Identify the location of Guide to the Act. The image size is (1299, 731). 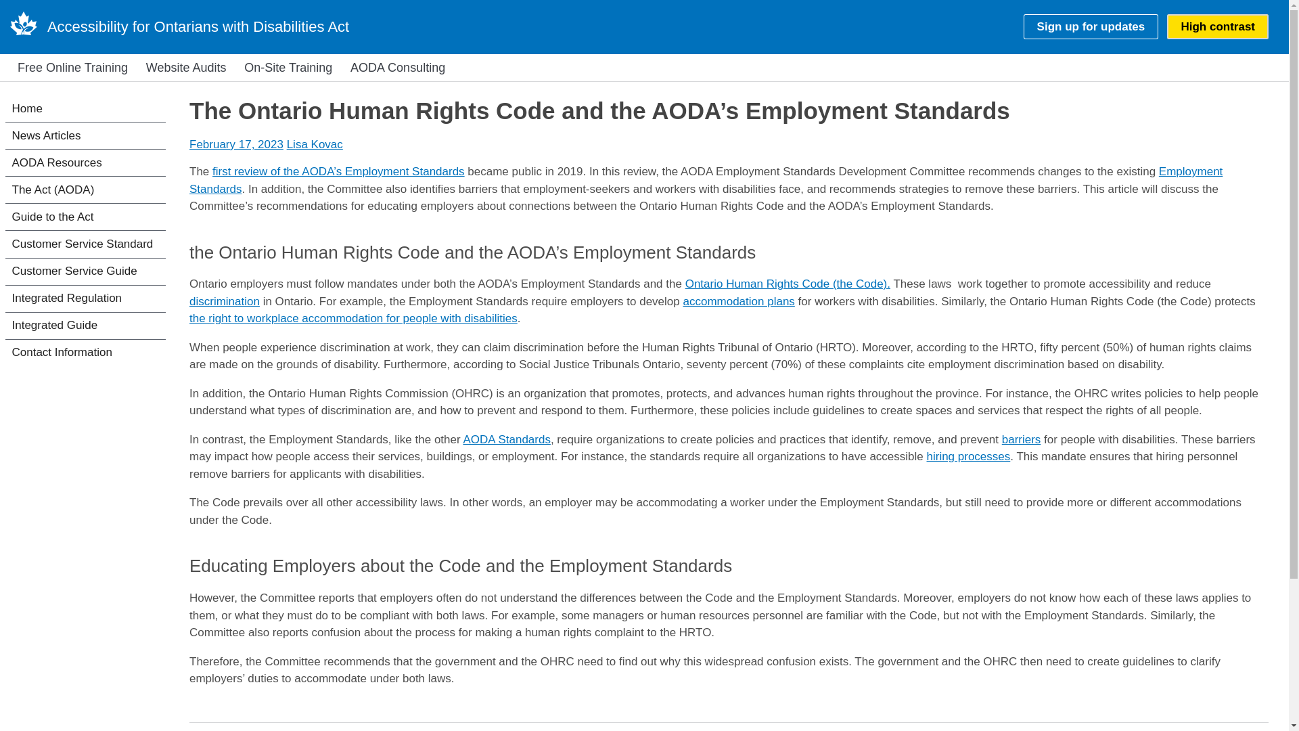
(85, 217).